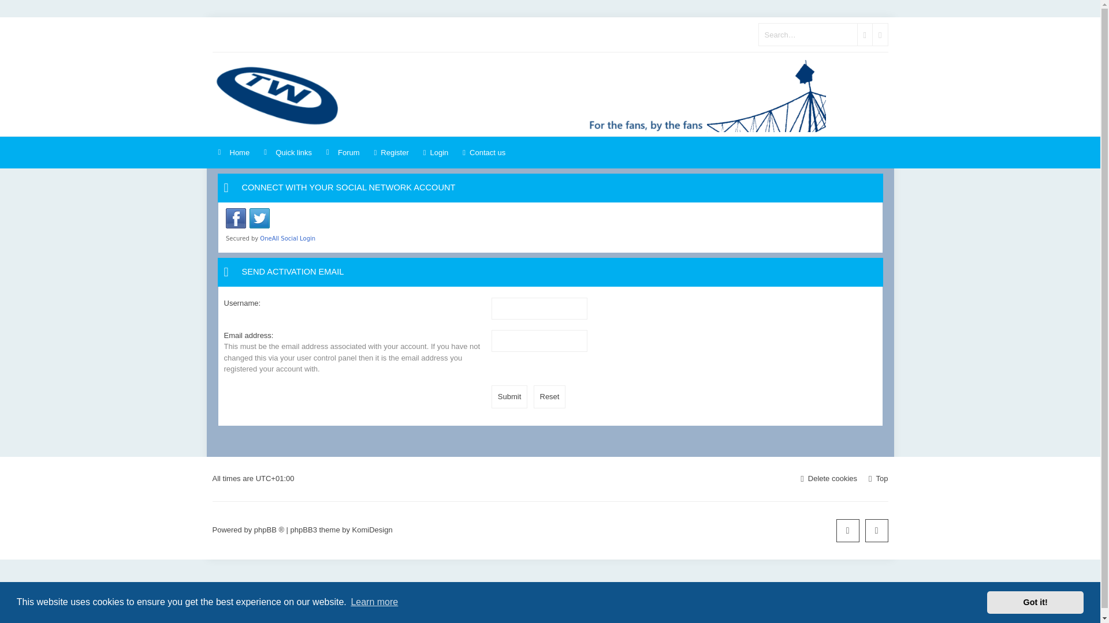 The height and width of the screenshot is (623, 1109). What do you see at coordinates (343, 152) in the screenshot?
I see `Forum` at bounding box center [343, 152].